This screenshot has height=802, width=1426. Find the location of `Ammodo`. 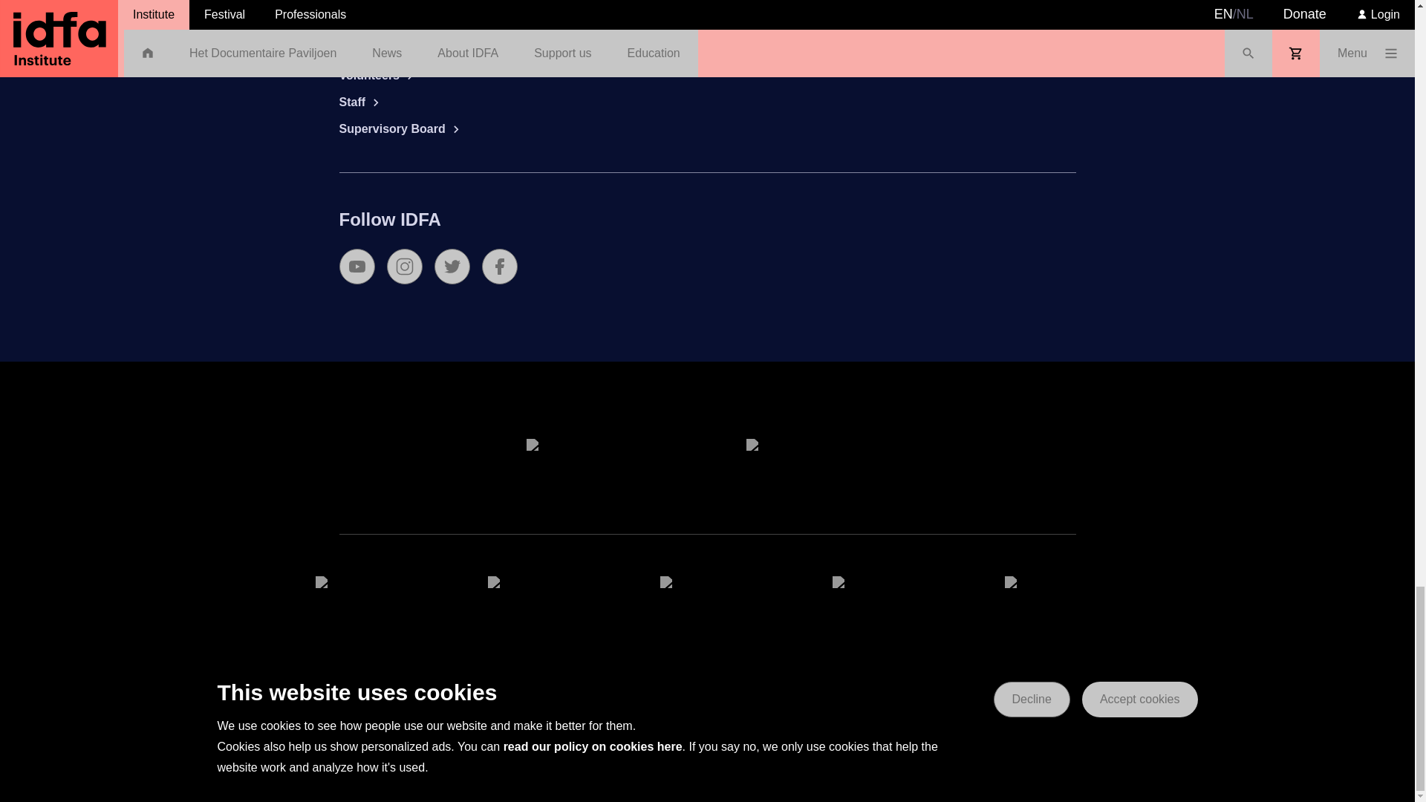

Ammodo is located at coordinates (1052, 603).